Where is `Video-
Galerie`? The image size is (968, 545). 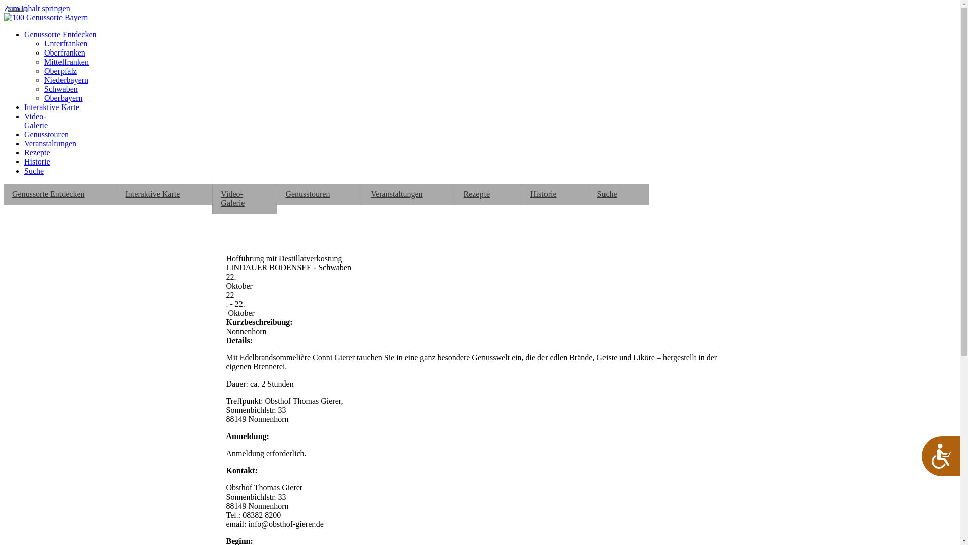 Video-
Galerie is located at coordinates (36, 121).